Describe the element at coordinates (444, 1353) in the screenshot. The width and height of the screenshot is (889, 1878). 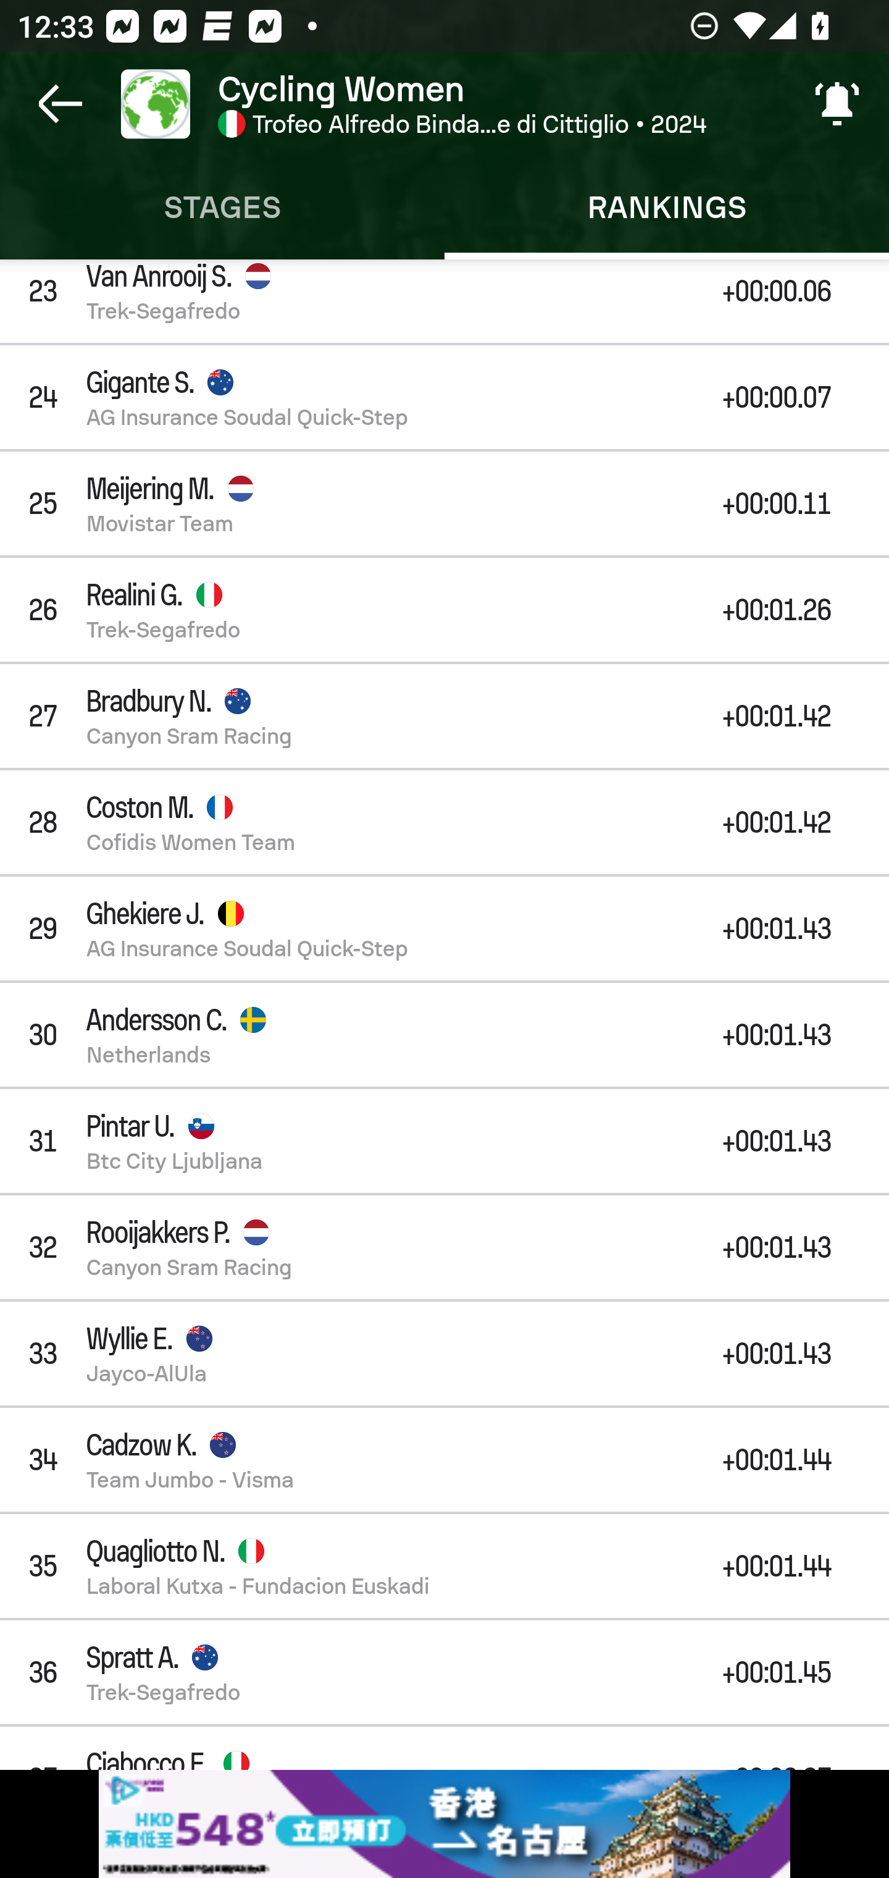
I see `33 Wyllie E. Jayco-AlUla +00:01.43` at that location.